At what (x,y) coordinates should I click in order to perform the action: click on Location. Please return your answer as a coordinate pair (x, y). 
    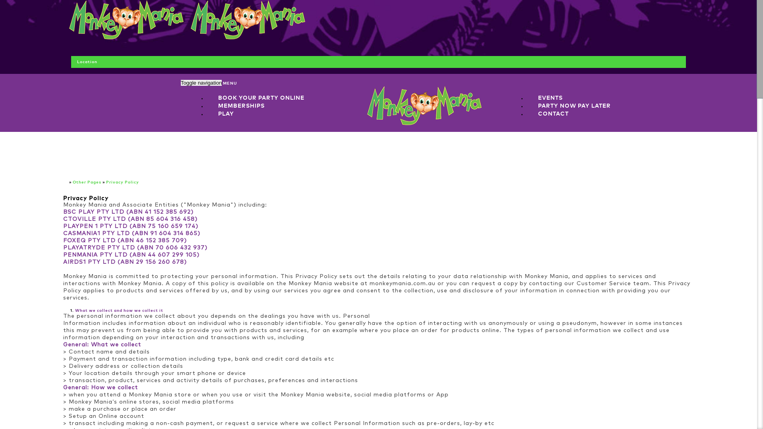
    Looking at the image, I should click on (87, 62).